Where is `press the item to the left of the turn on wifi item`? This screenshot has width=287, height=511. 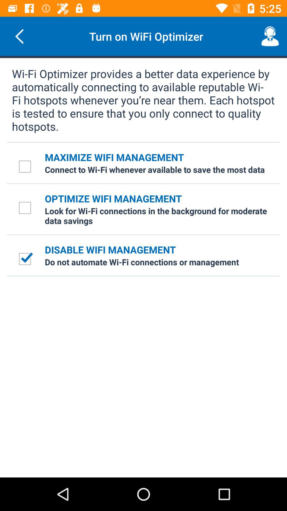 press the item to the left of the turn on wifi item is located at coordinates (19, 36).